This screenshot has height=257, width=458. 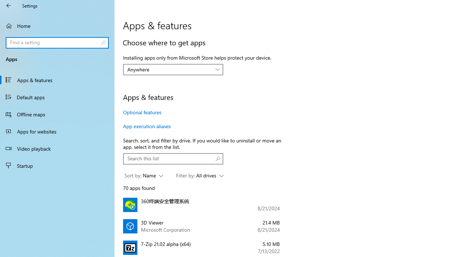 I want to click on Filter by: All drives, so click(x=200, y=176).